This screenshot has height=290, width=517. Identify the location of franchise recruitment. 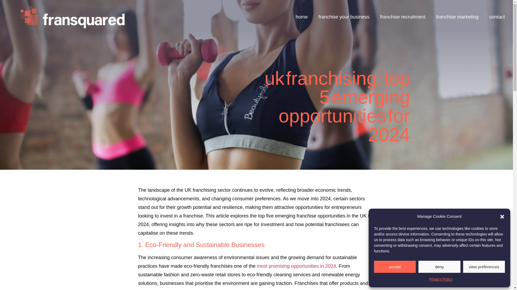
(403, 17).